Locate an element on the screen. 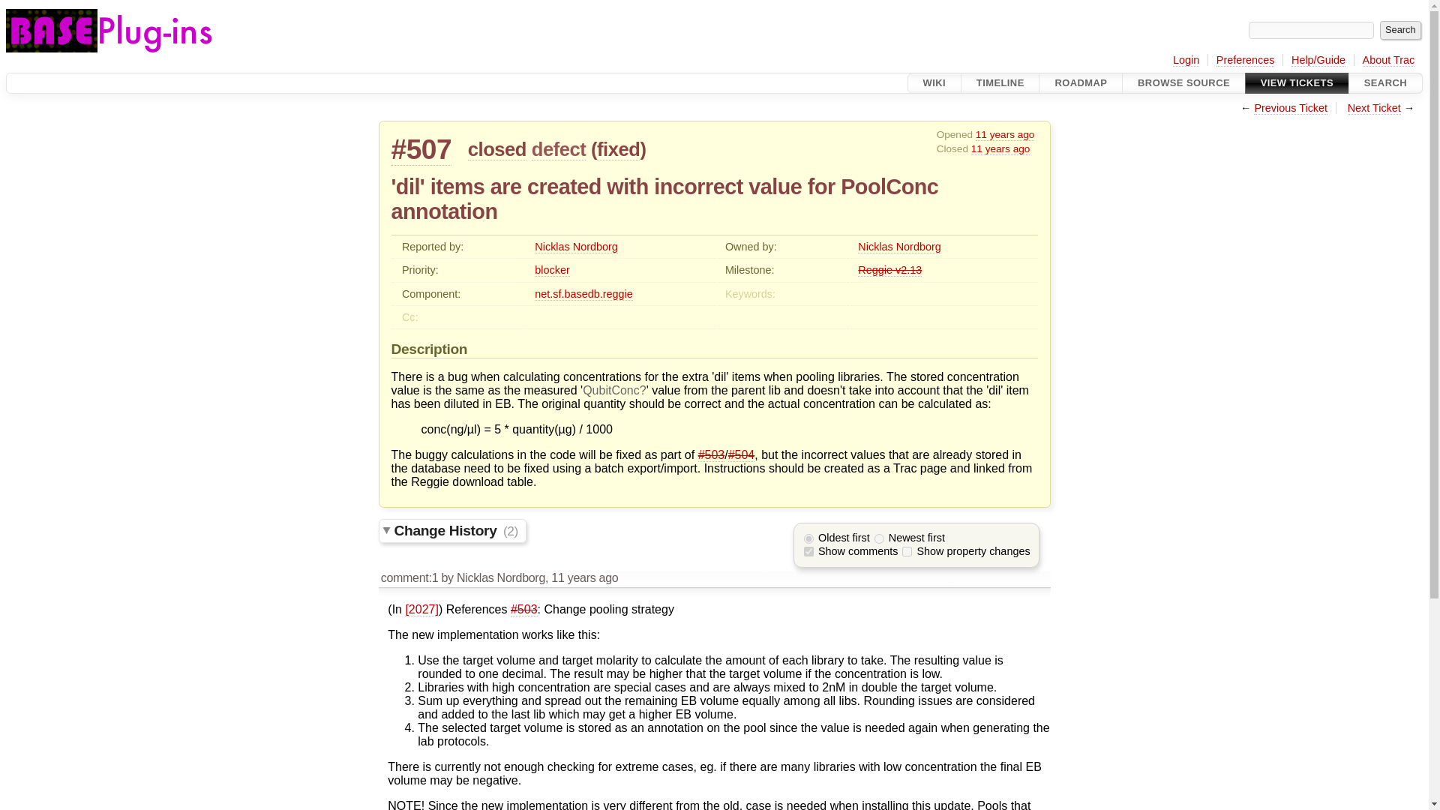 This screenshot has height=810, width=1440. closed is located at coordinates (497, 148).